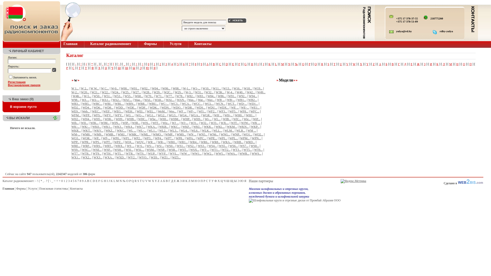  Describe the element at coordinates (76, 146) in the screenshot. I see `WRE...` at that location.